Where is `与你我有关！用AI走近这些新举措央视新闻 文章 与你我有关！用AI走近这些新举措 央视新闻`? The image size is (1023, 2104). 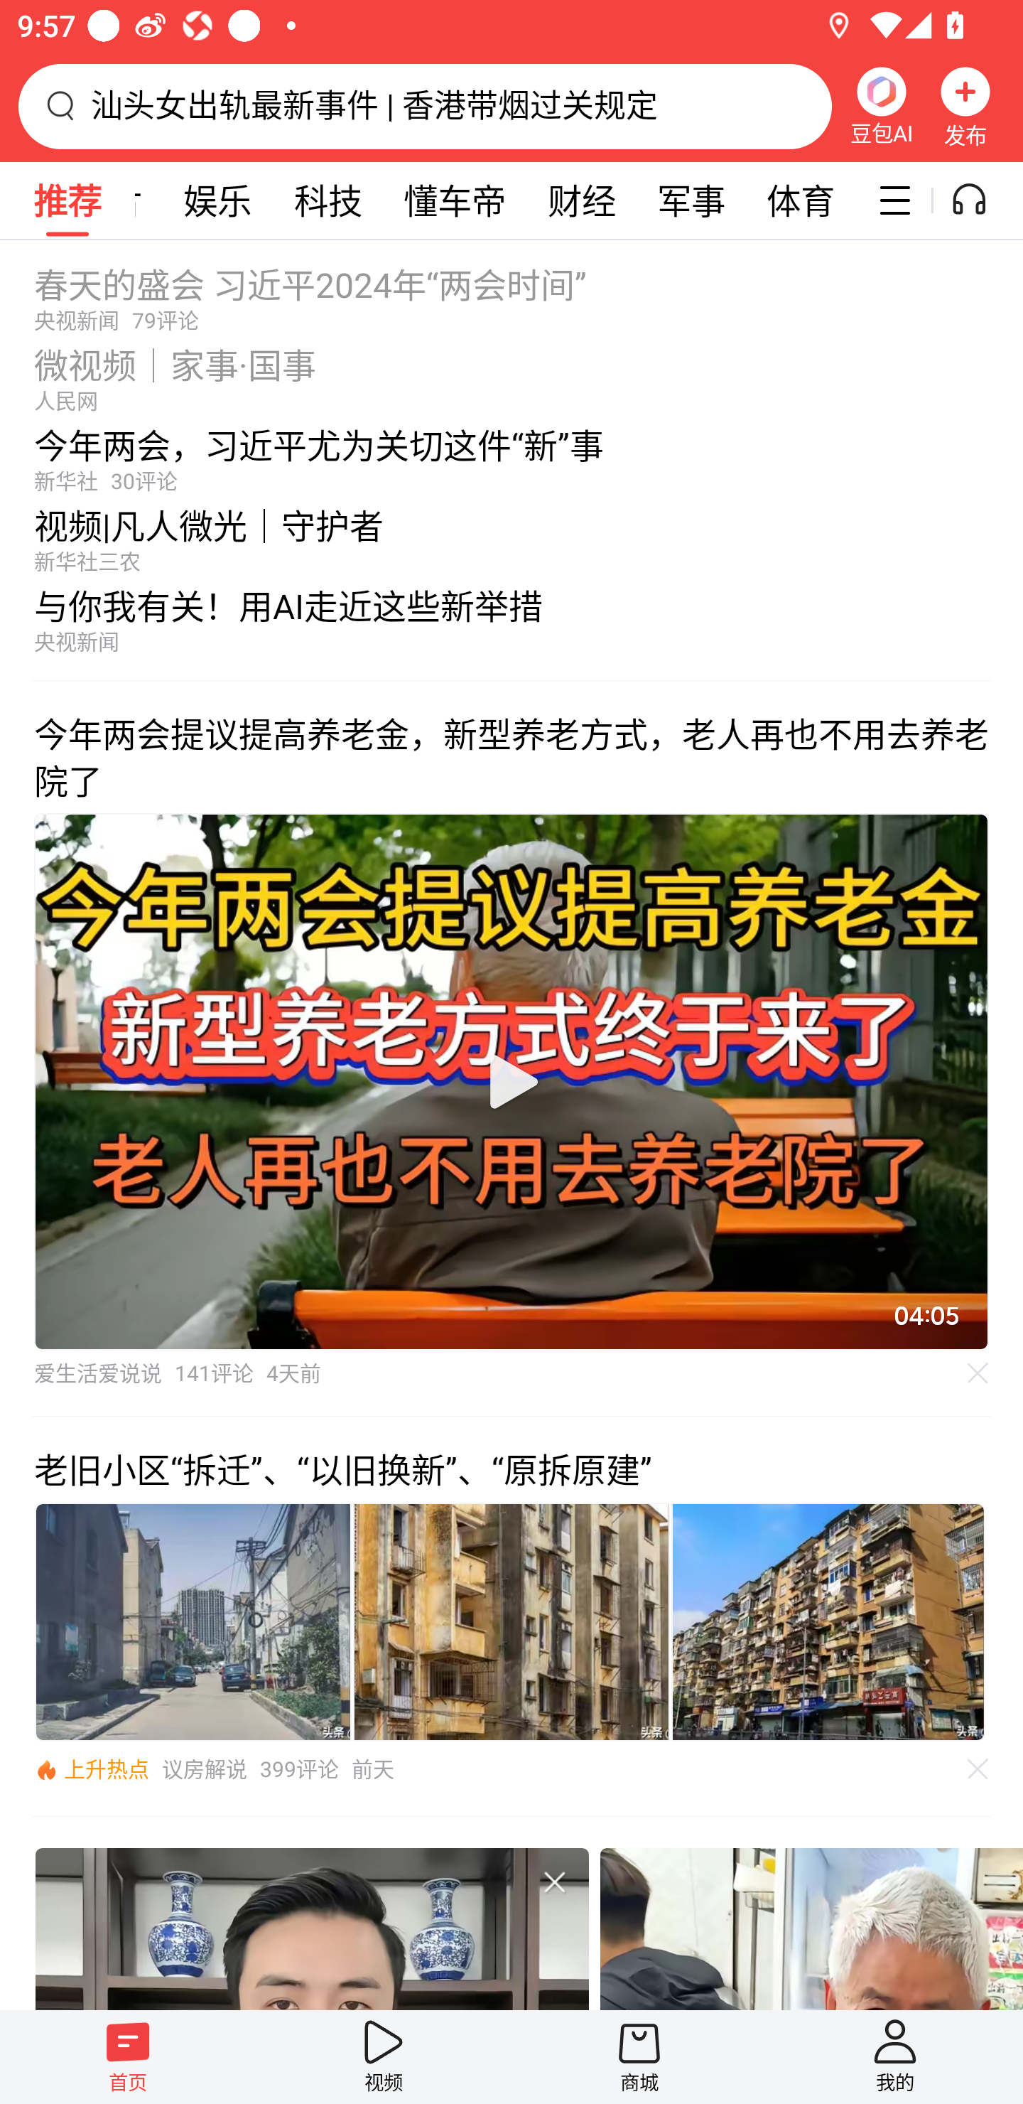 与你我有关！用AI走近这些新举措央视新闻 文章 与你我有关！用AI走近这些新举措 央视新闻 is located at coordinates (511, 627).